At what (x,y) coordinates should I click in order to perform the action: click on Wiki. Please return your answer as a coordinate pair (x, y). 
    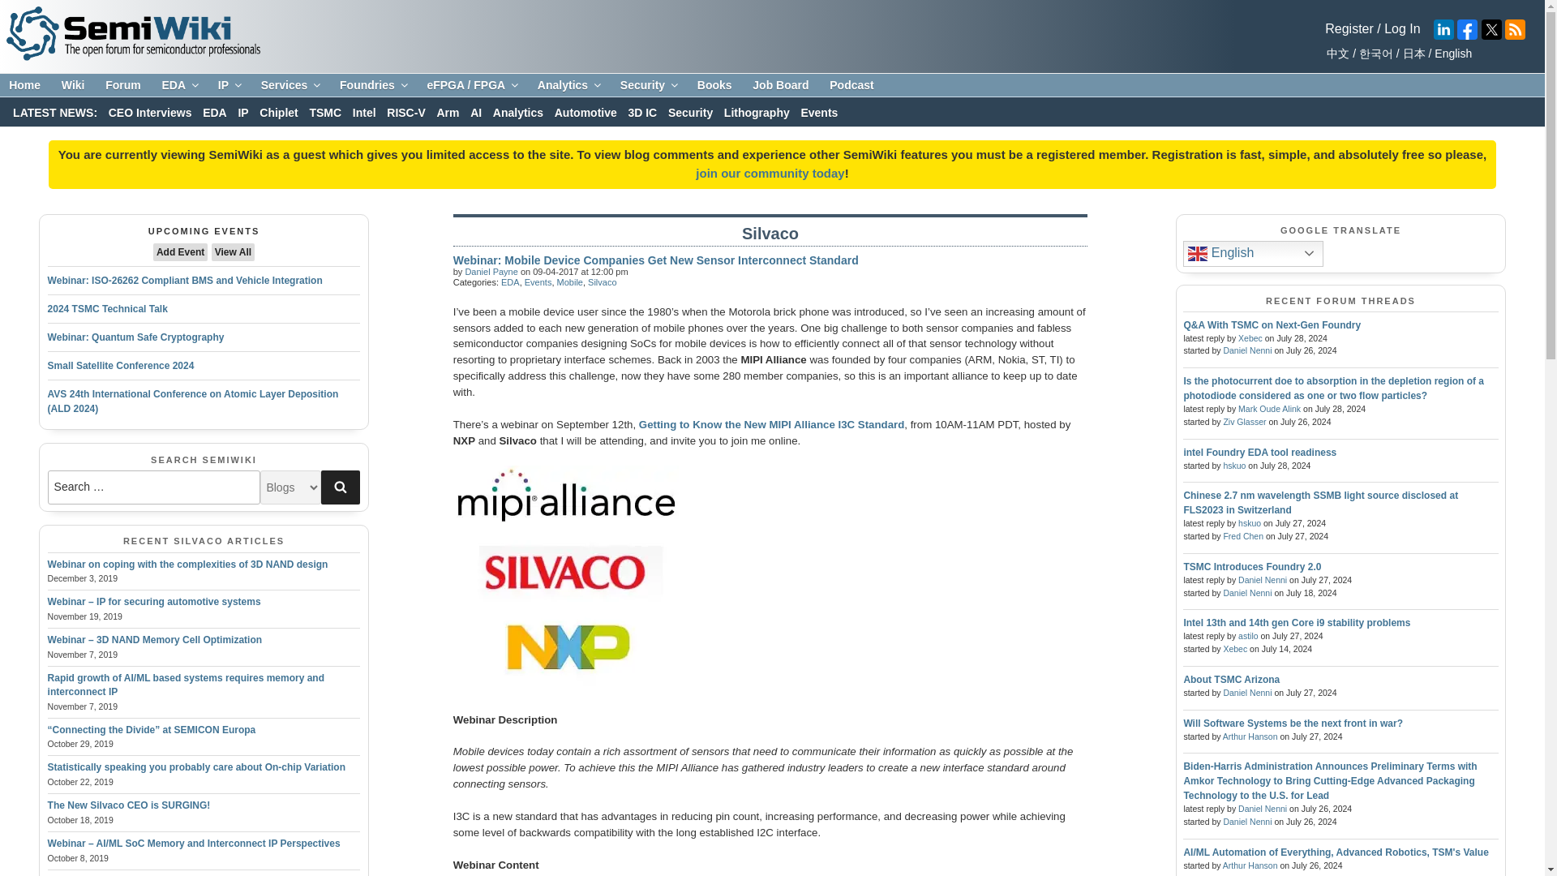
    Looking at the image, I should click on (73, 85).